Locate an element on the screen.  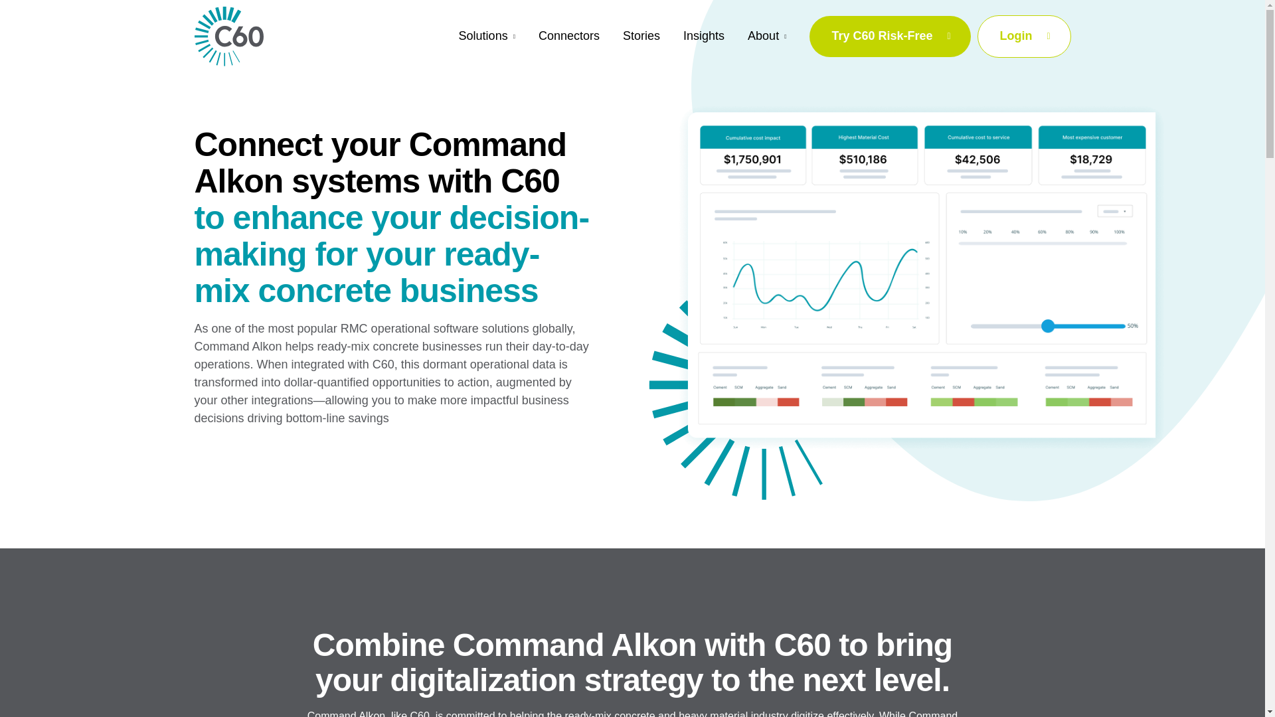
Insights is located at coordinates (704, 36).